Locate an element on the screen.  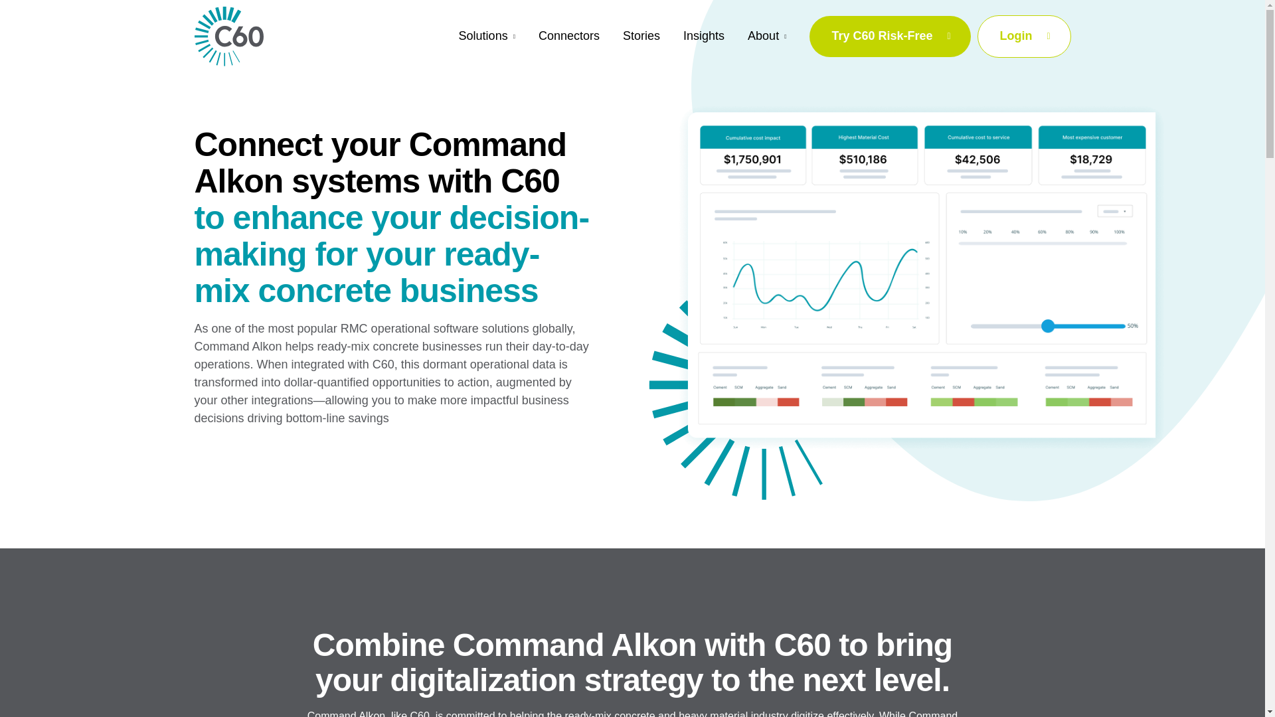
Insights is located at coordinates (704, 36).